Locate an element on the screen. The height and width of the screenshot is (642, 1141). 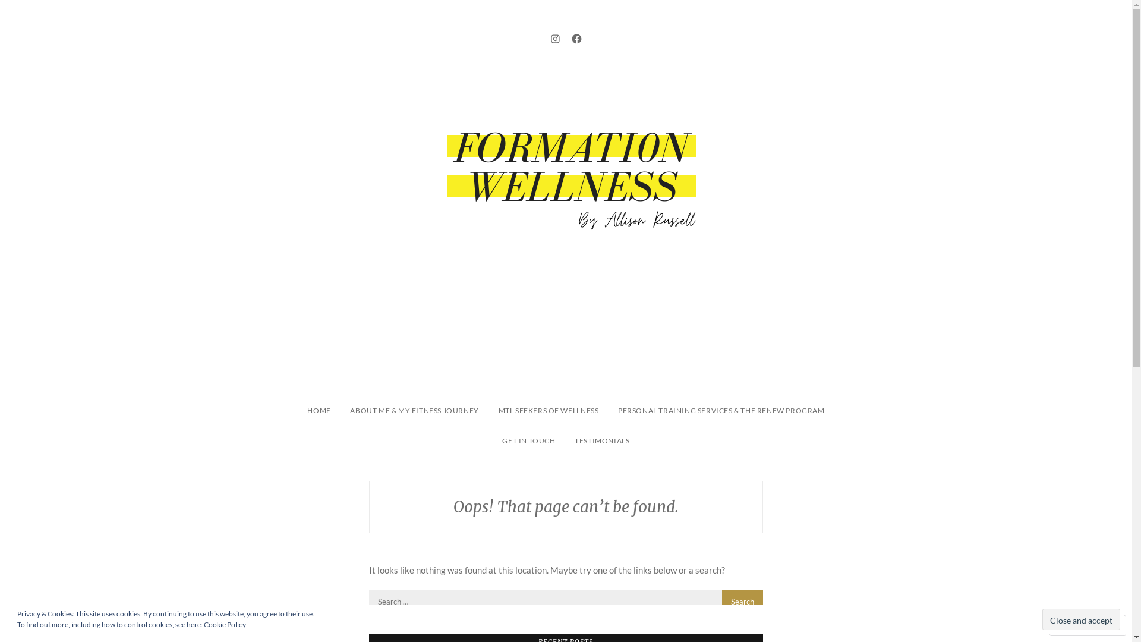
GET IN TOUCH is located at coordinates (529, 441).